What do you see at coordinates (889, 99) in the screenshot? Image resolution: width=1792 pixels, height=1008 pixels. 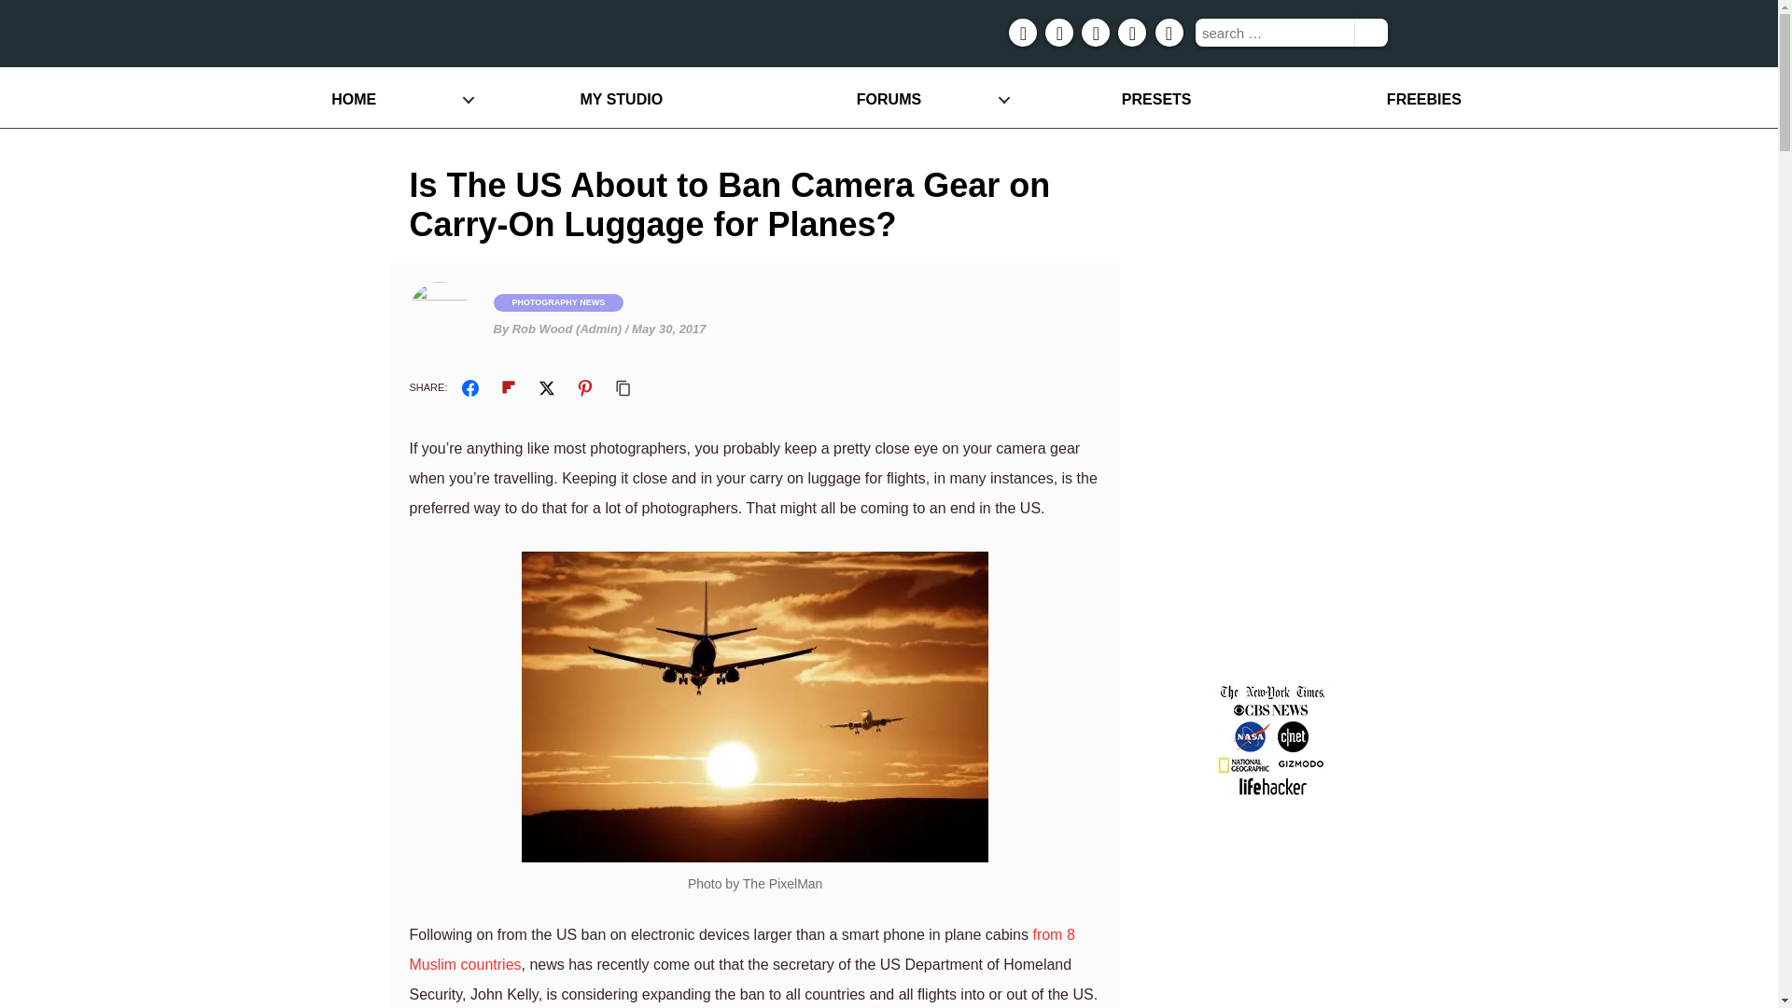 I see `FORUMS` at bounding box center [889, 99].